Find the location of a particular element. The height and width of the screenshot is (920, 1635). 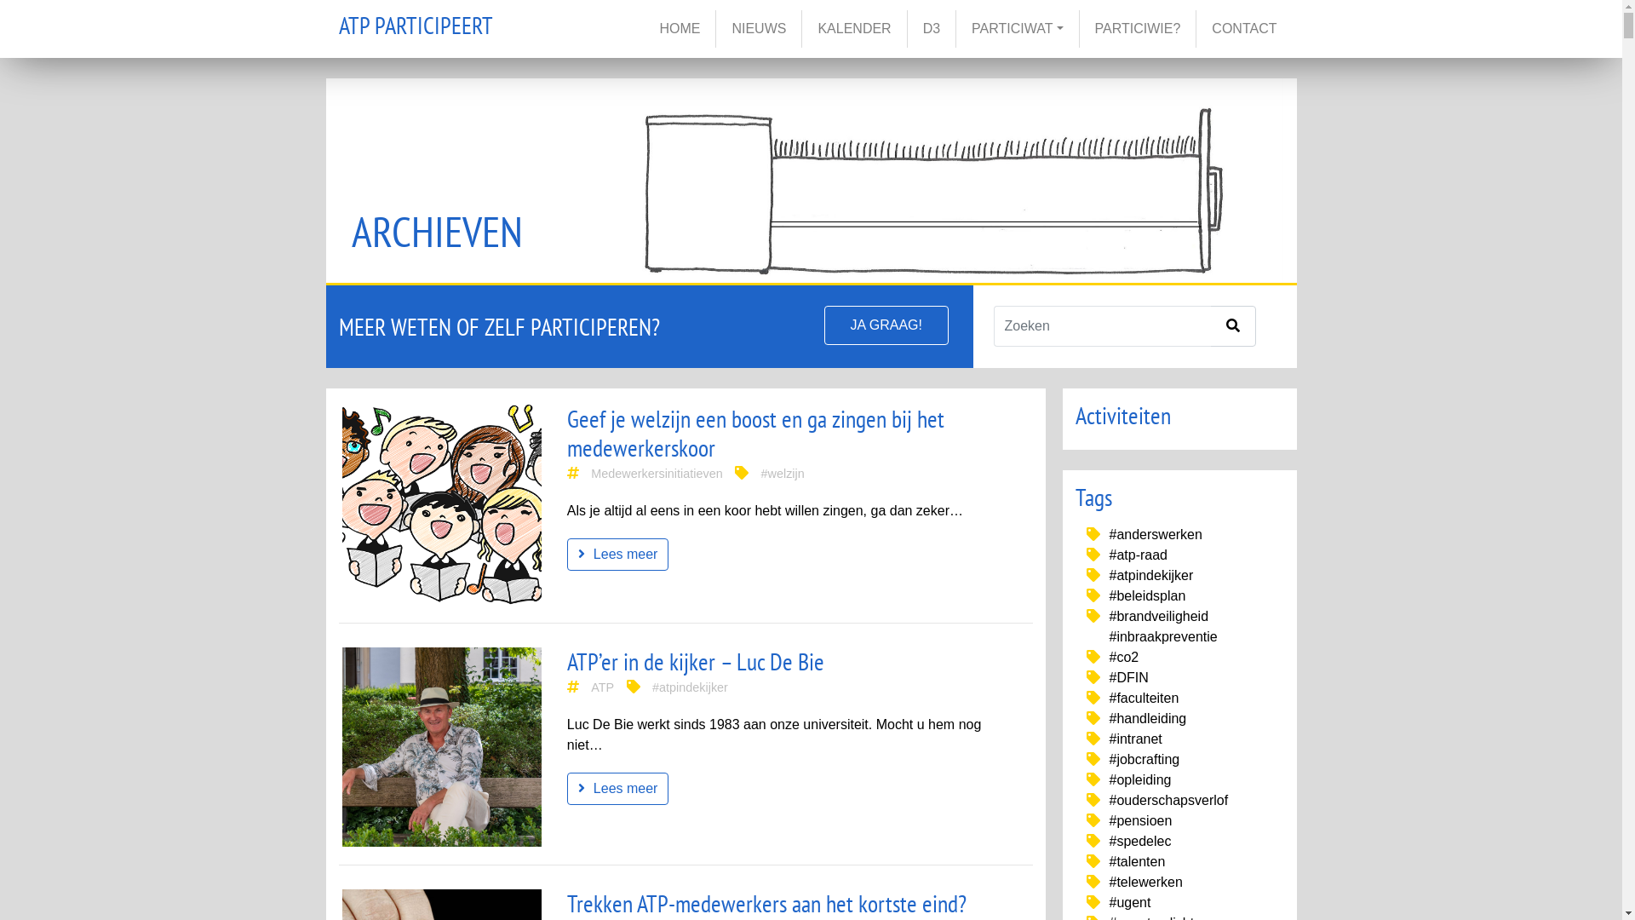

image title is located at coordinates (442, 504).